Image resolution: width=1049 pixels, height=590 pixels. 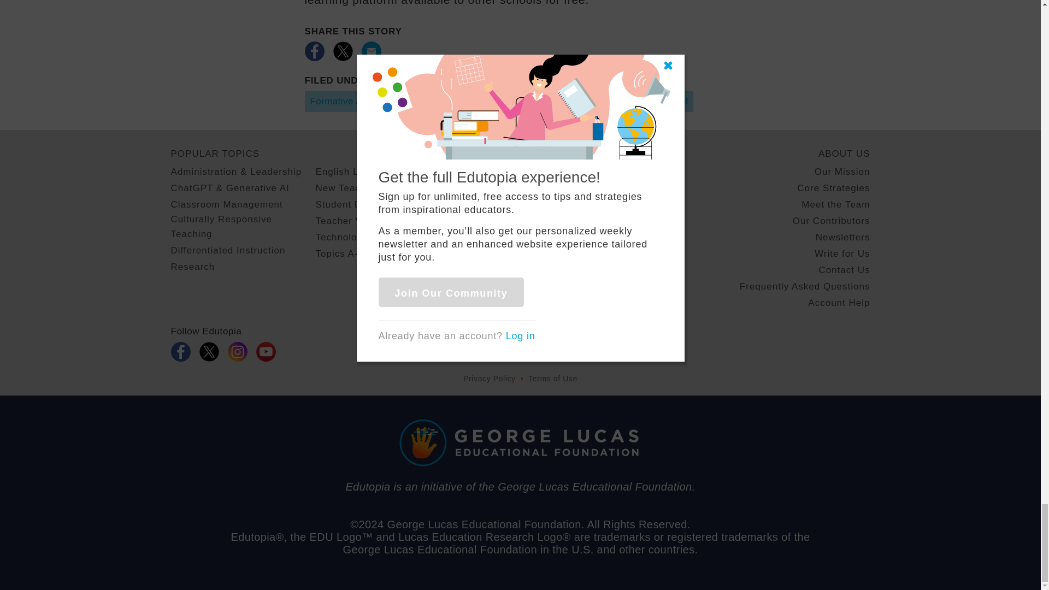 I want to click on English Language Learners, so click(x=379, y=172).